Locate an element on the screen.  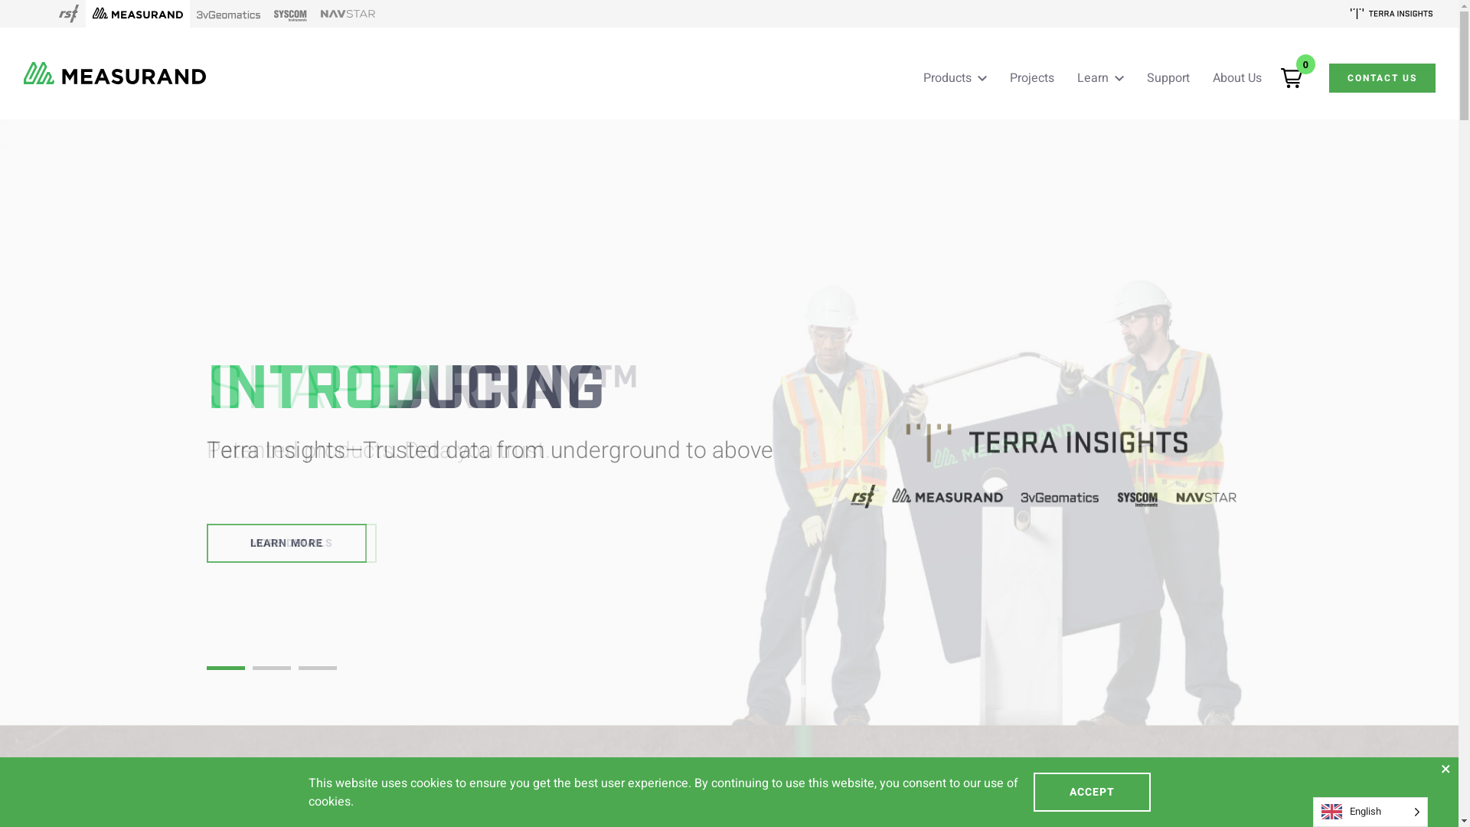
3 is located at coordinates (318, 668).